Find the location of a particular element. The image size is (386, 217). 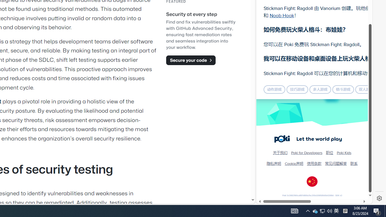

Poki Kids is located at coordinates (344, 153).